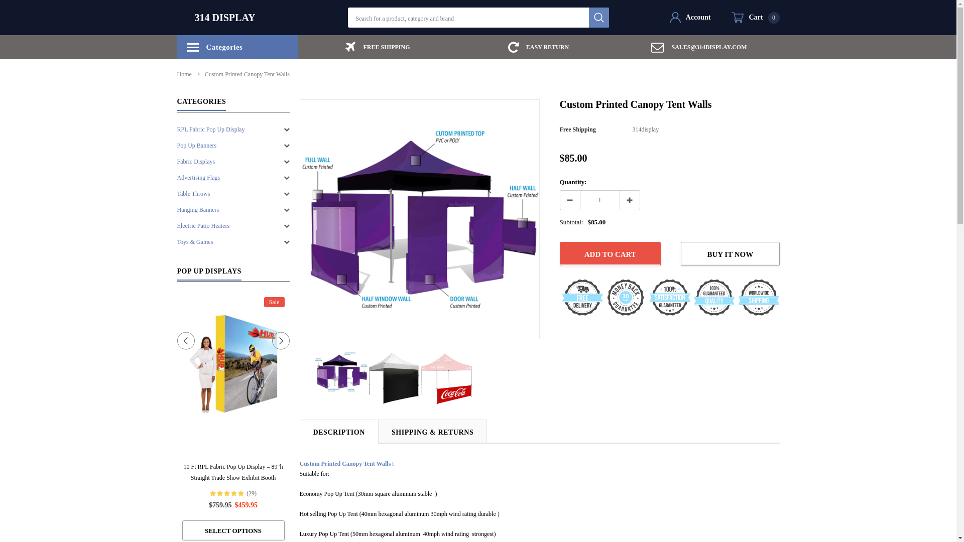  What do you see at coordinates (908, 530) in the screenshot?
I see `Select options` at bounding box center [908, 530].